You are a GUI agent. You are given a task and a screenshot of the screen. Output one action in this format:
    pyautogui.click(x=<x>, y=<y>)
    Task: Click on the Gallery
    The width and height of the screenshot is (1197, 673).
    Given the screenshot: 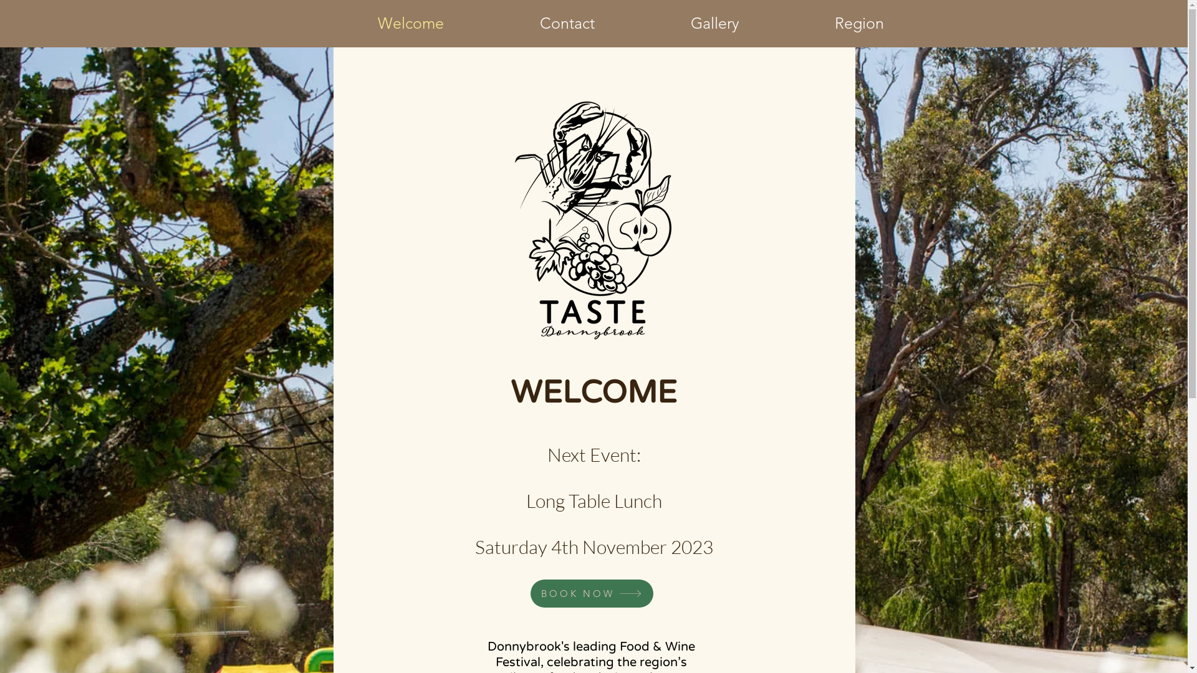 What is the action you would take?
    pyautogui.click(x=673, y=24)
    